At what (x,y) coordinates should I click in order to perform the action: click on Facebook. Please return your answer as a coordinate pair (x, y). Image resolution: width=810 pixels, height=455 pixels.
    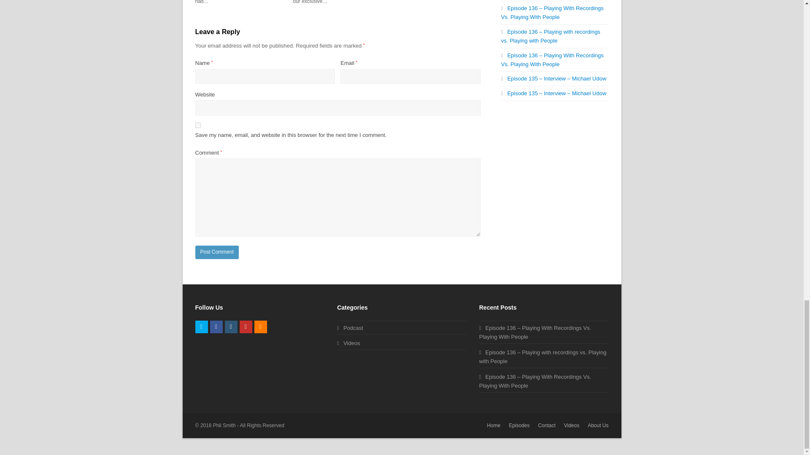
    Looking at the image, I should click on (216, 327).